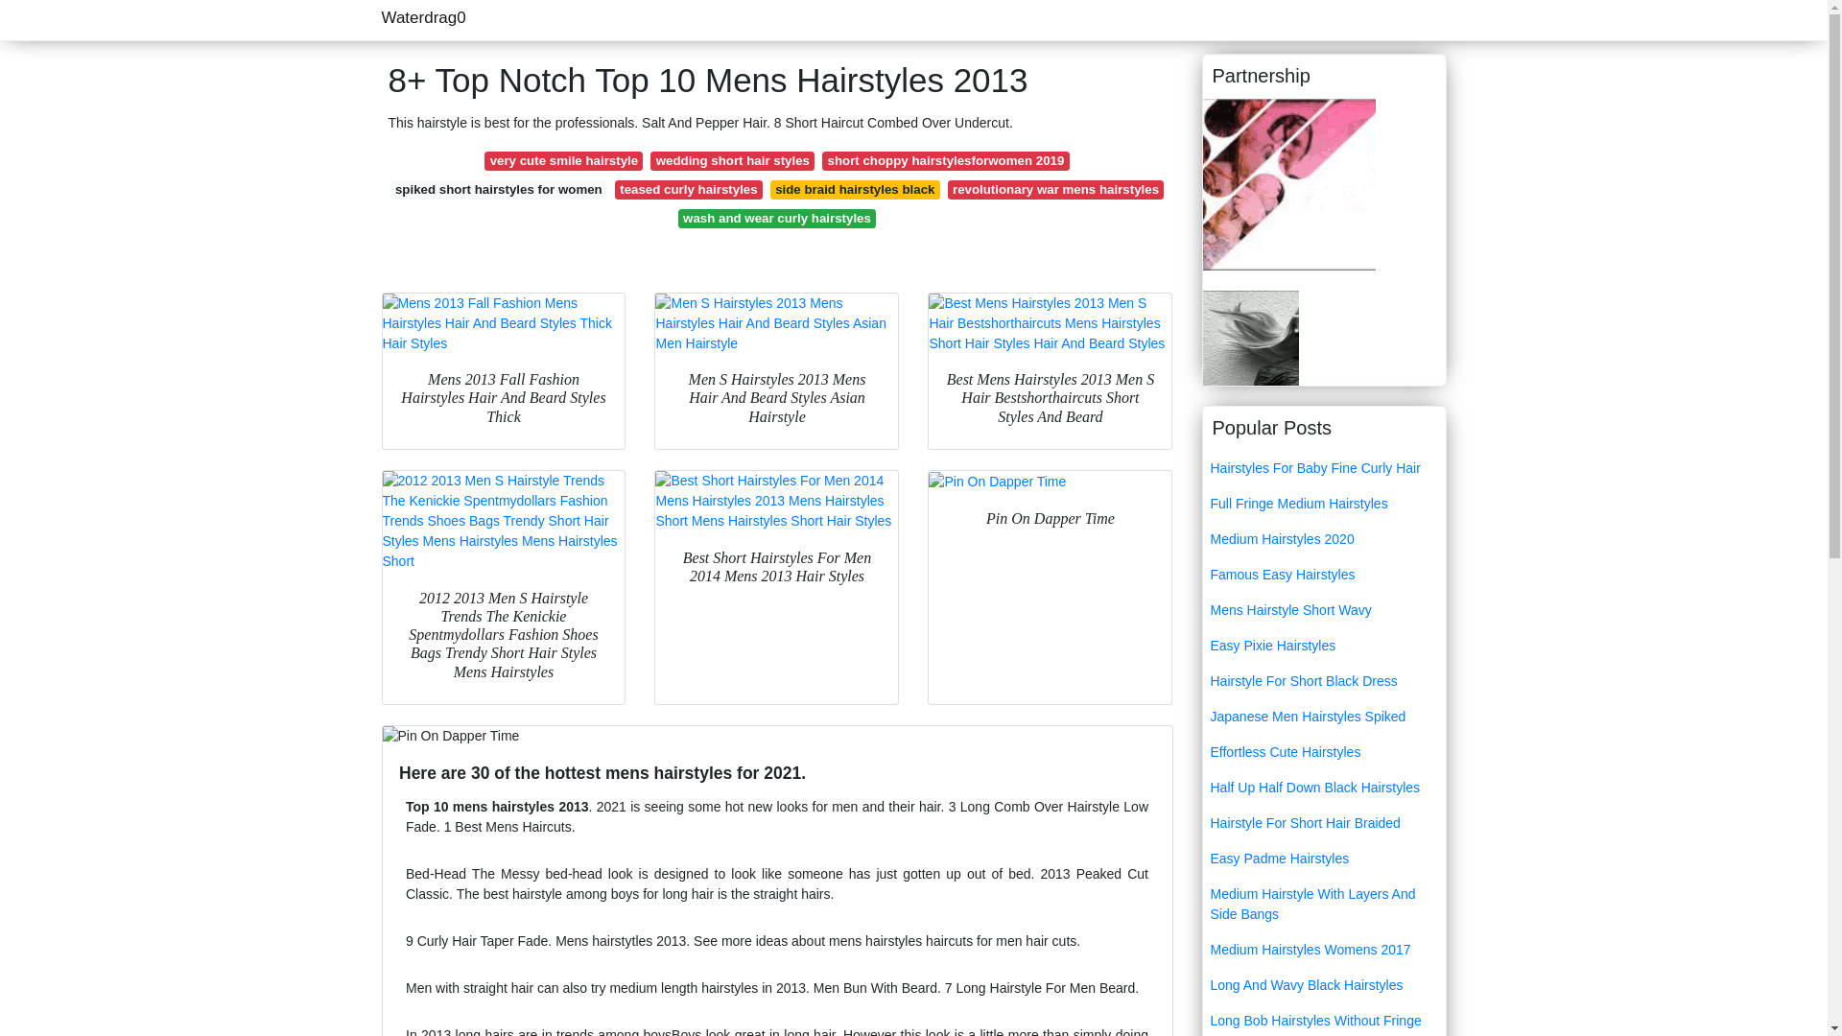  I want to click on Medium Hairstyles 2020, so click(1324, 539).